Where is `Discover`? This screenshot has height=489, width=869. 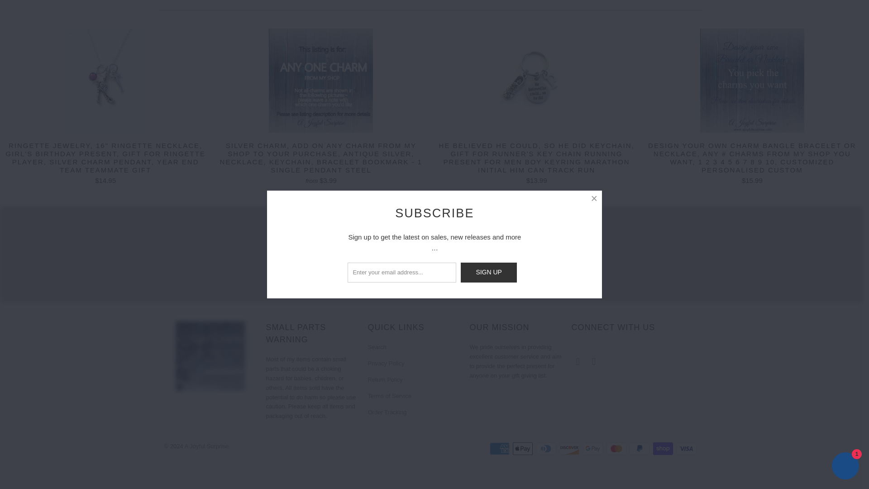 Discover is located at coordinates (570, 448).